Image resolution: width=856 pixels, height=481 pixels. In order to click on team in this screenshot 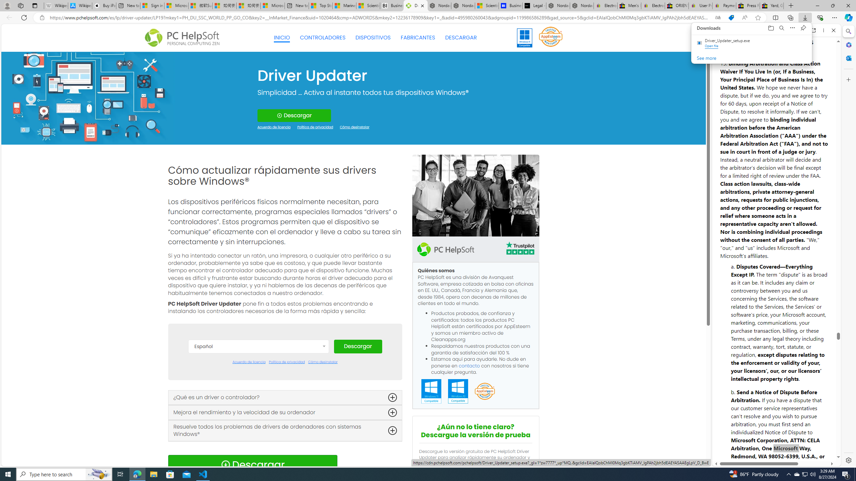, I will do `click(475, 195)`.